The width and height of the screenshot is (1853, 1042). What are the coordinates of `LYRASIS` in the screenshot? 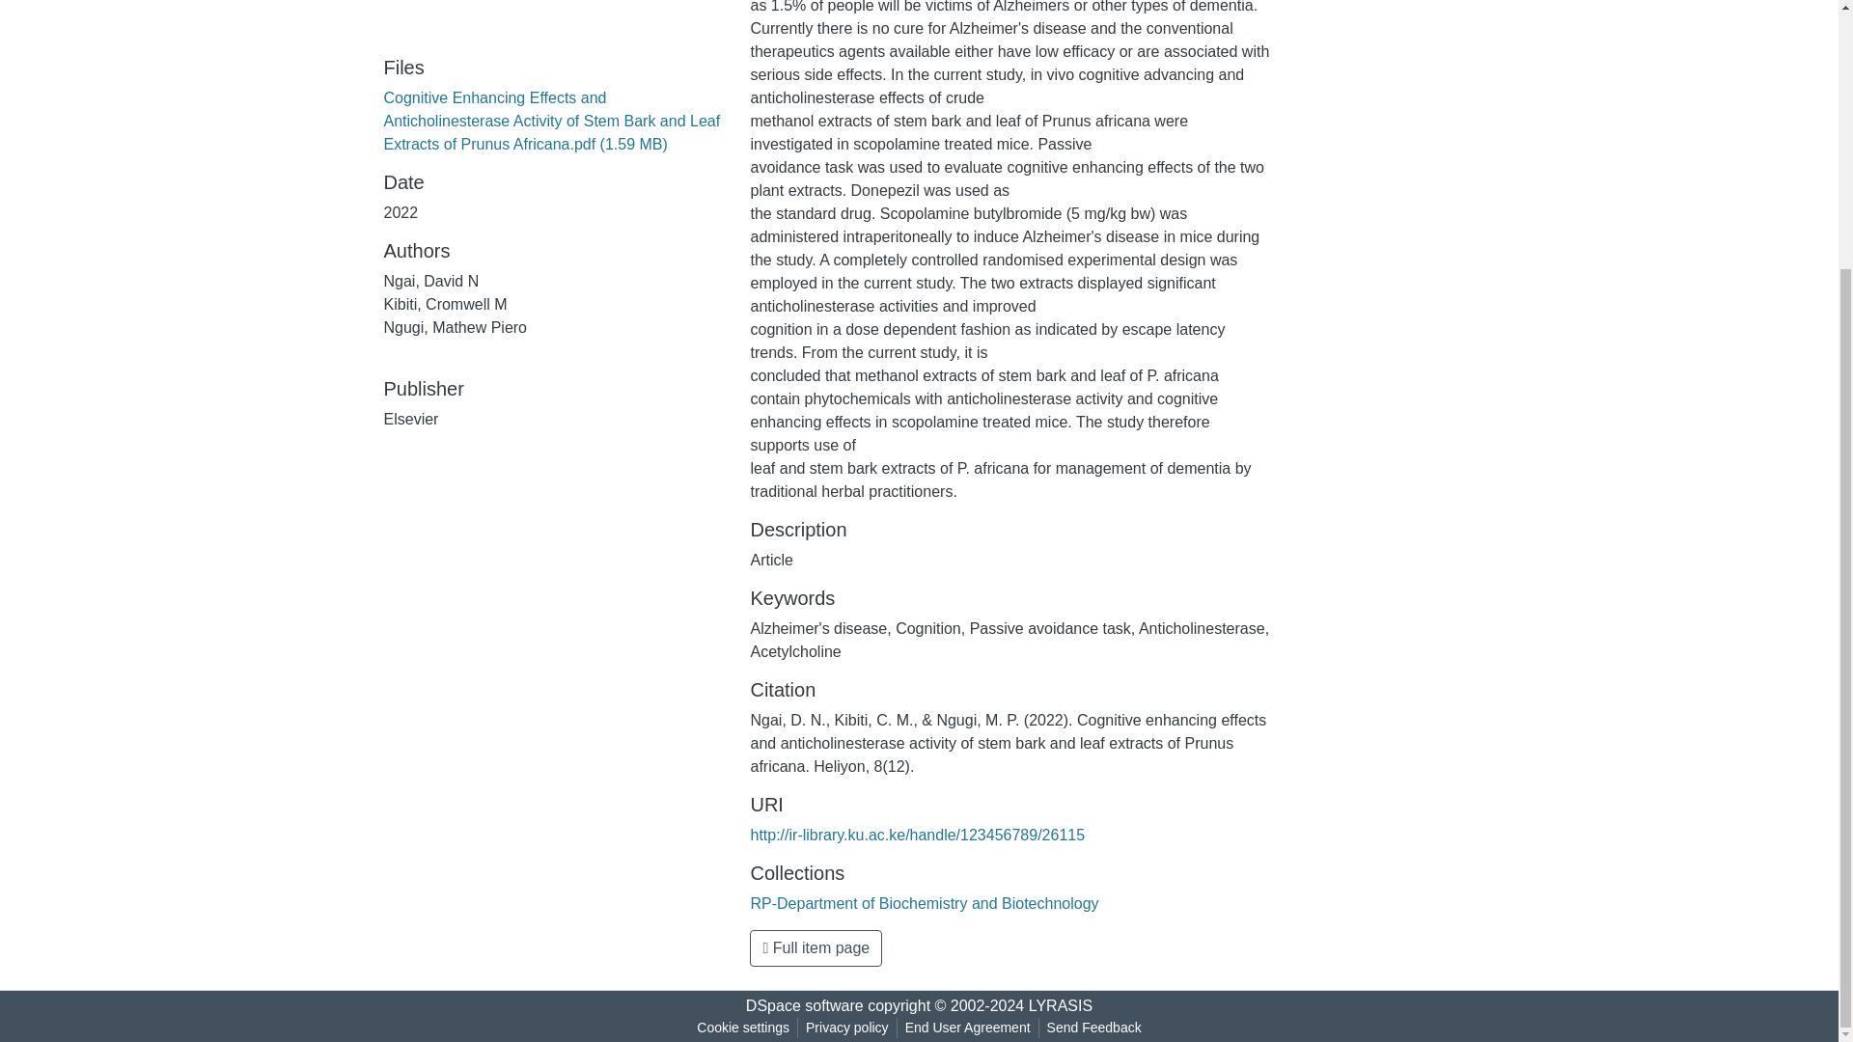 It's located at (1060, 1005).